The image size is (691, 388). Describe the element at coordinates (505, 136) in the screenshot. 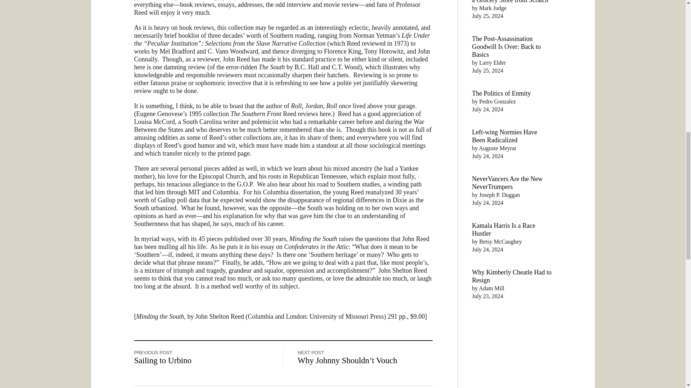

I see `Left-wing Normies Have Been Radicalized` at that location.